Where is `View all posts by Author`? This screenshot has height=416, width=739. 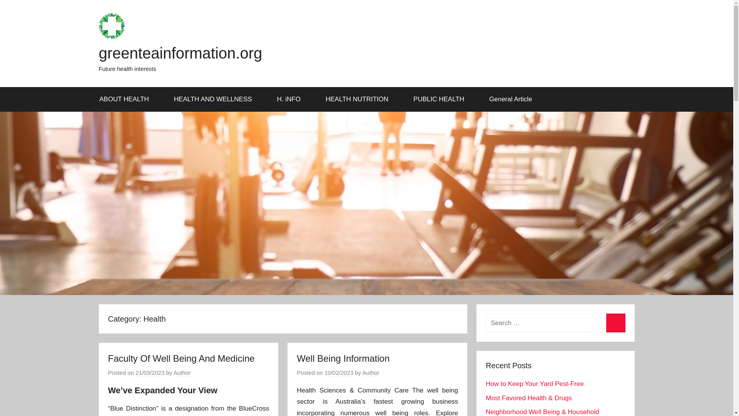
View all posts by Author is located at coordinates (182, 373).